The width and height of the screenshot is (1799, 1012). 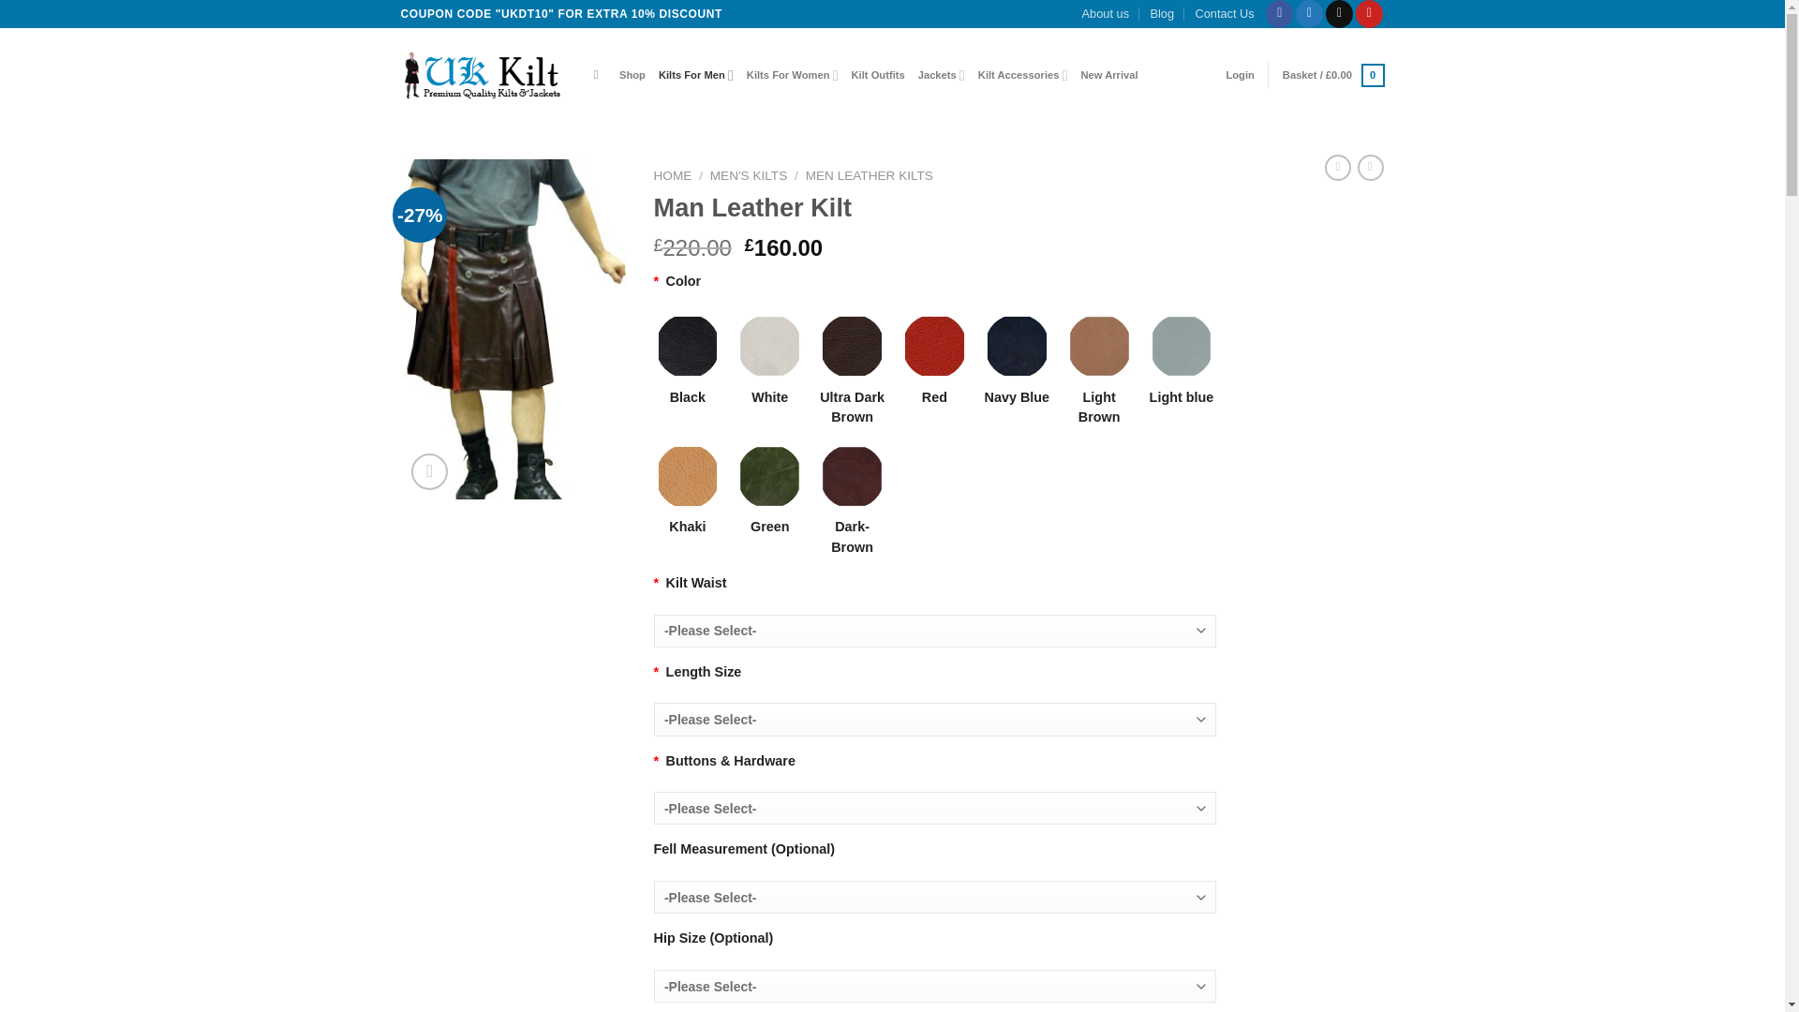 What do you see at coordinates (1339, 14) in the screenshot?
I see `Send us an email` at bounding box center [1339, 14].